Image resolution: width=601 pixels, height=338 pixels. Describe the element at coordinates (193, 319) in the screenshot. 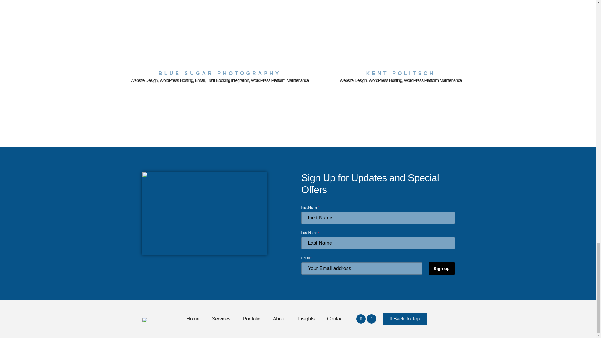

I see `Home` at that location.